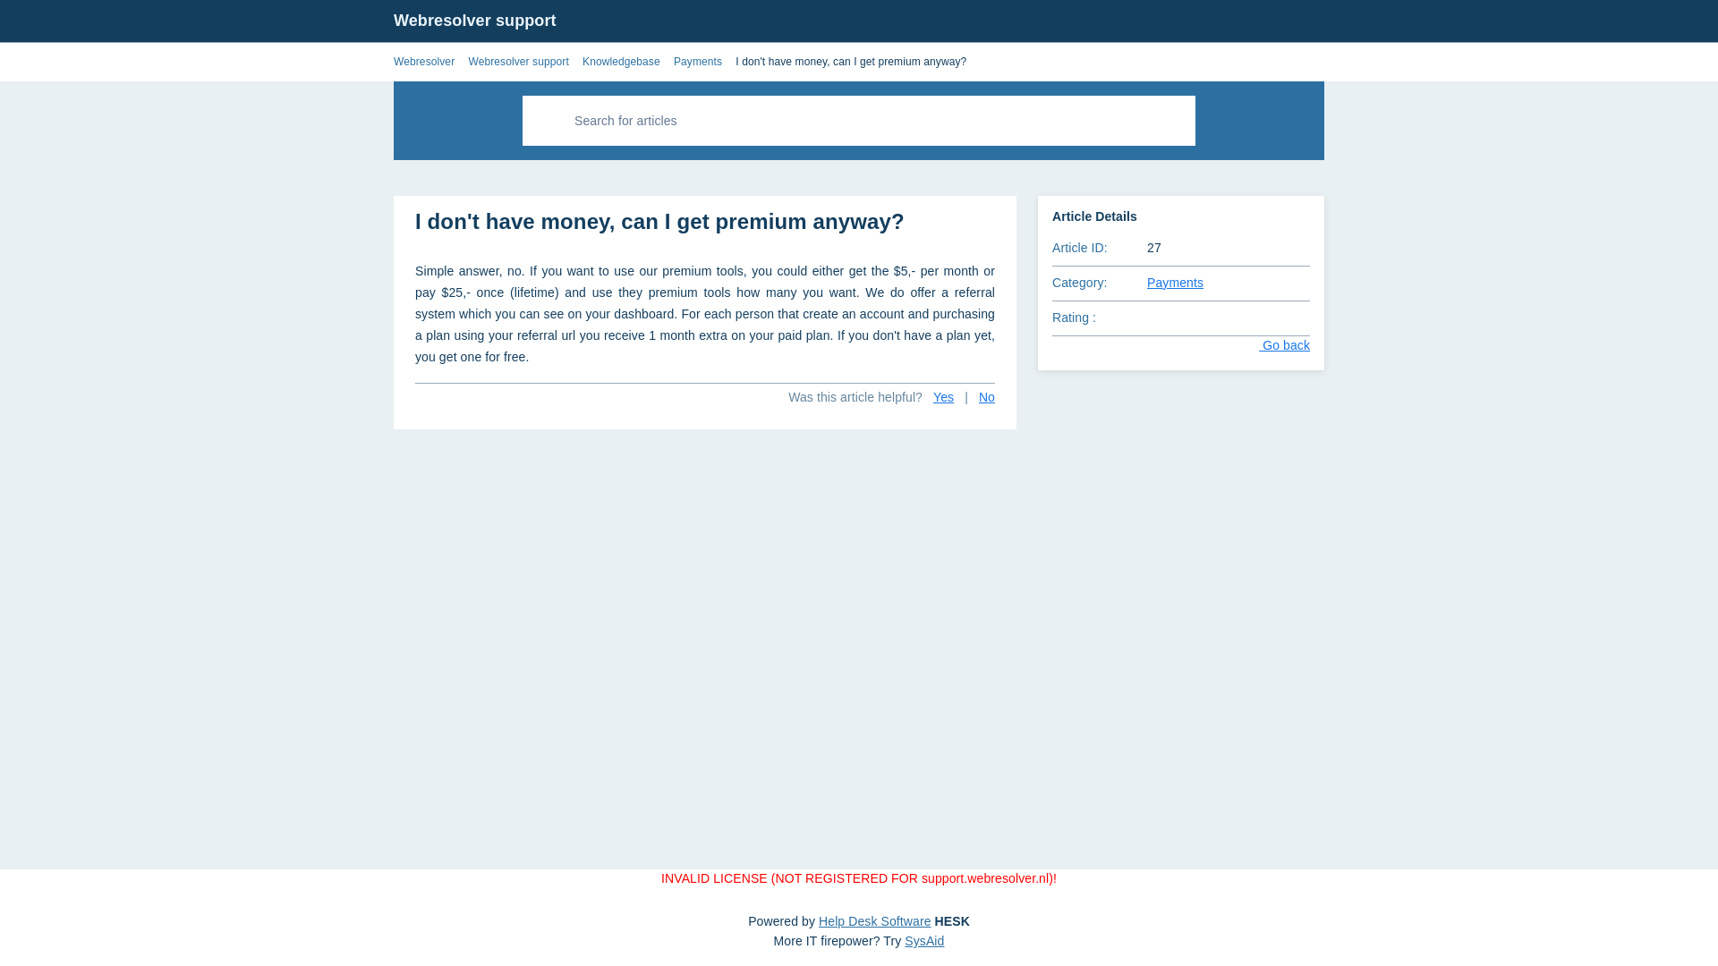  Describe the element at coordinates (943, 397) in the screenshot. I see `Yes` at that location.